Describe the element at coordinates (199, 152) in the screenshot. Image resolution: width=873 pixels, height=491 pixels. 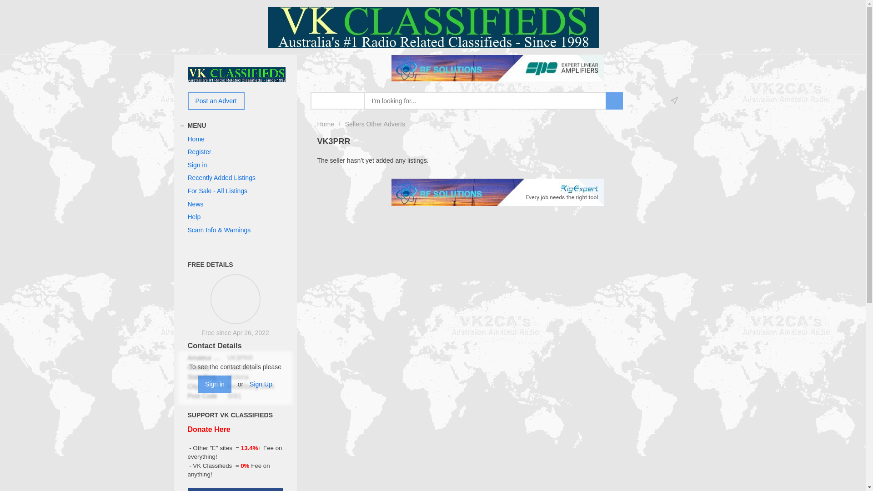
I see `Register` at that location.